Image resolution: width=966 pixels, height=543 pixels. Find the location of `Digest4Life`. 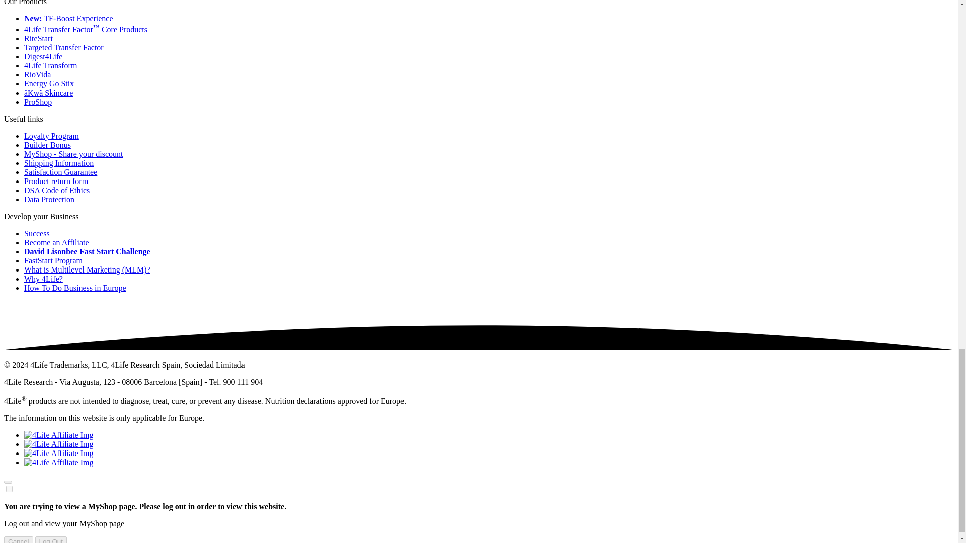

Digest4Life is located at coordinates (43, 56).